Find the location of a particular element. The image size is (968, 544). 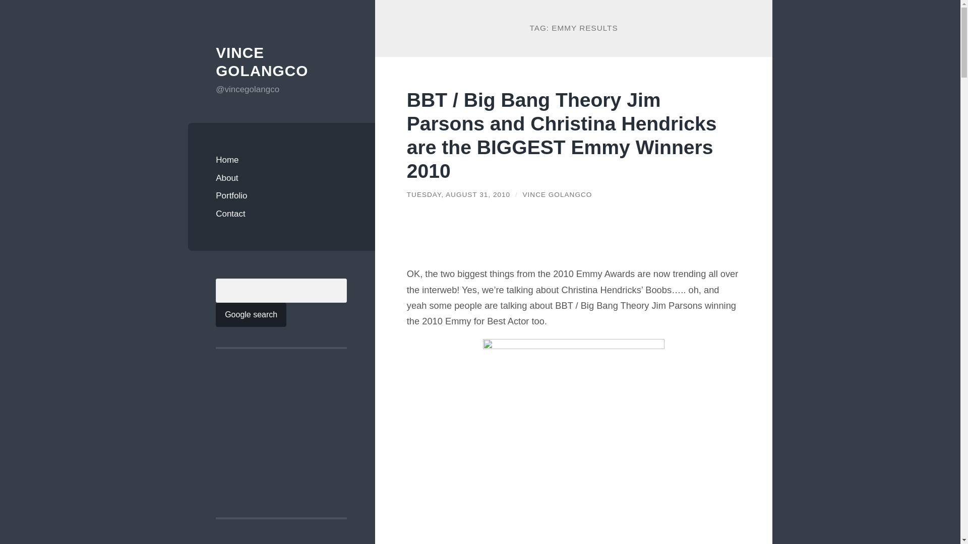

Contact is located at coordinates (281, 214).